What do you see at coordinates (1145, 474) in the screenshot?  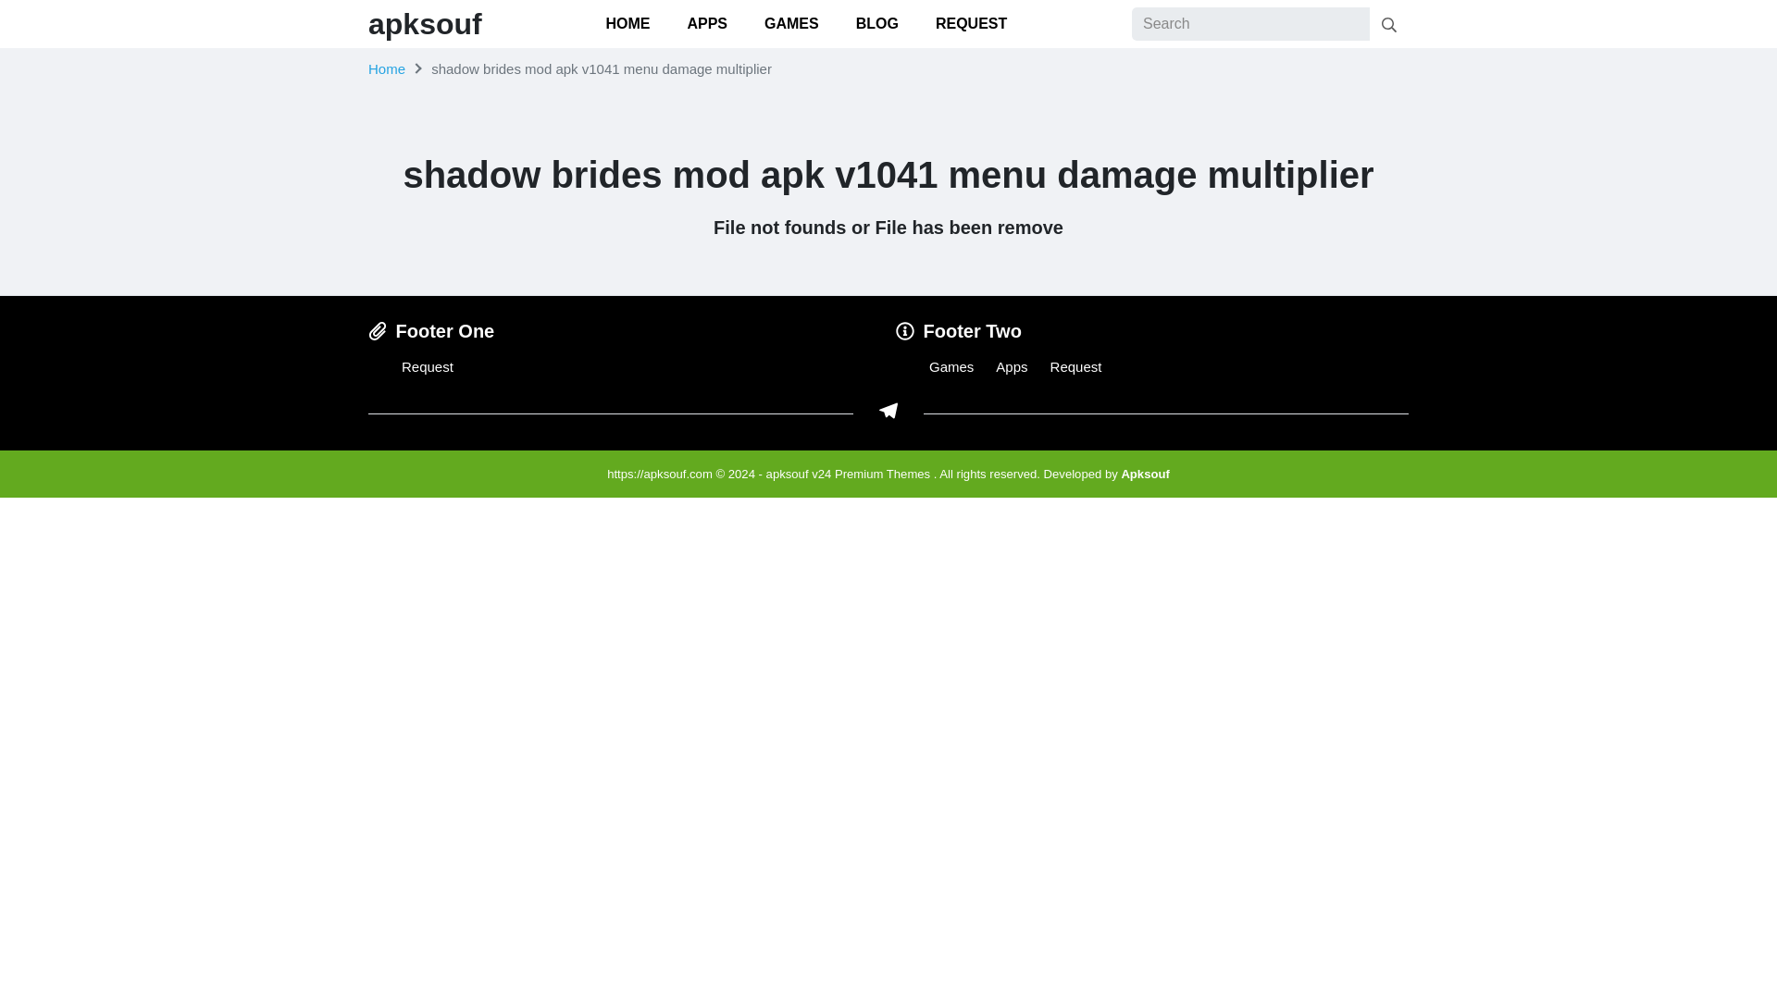 I see `Apksouf` at bounding box center [1145, 474].